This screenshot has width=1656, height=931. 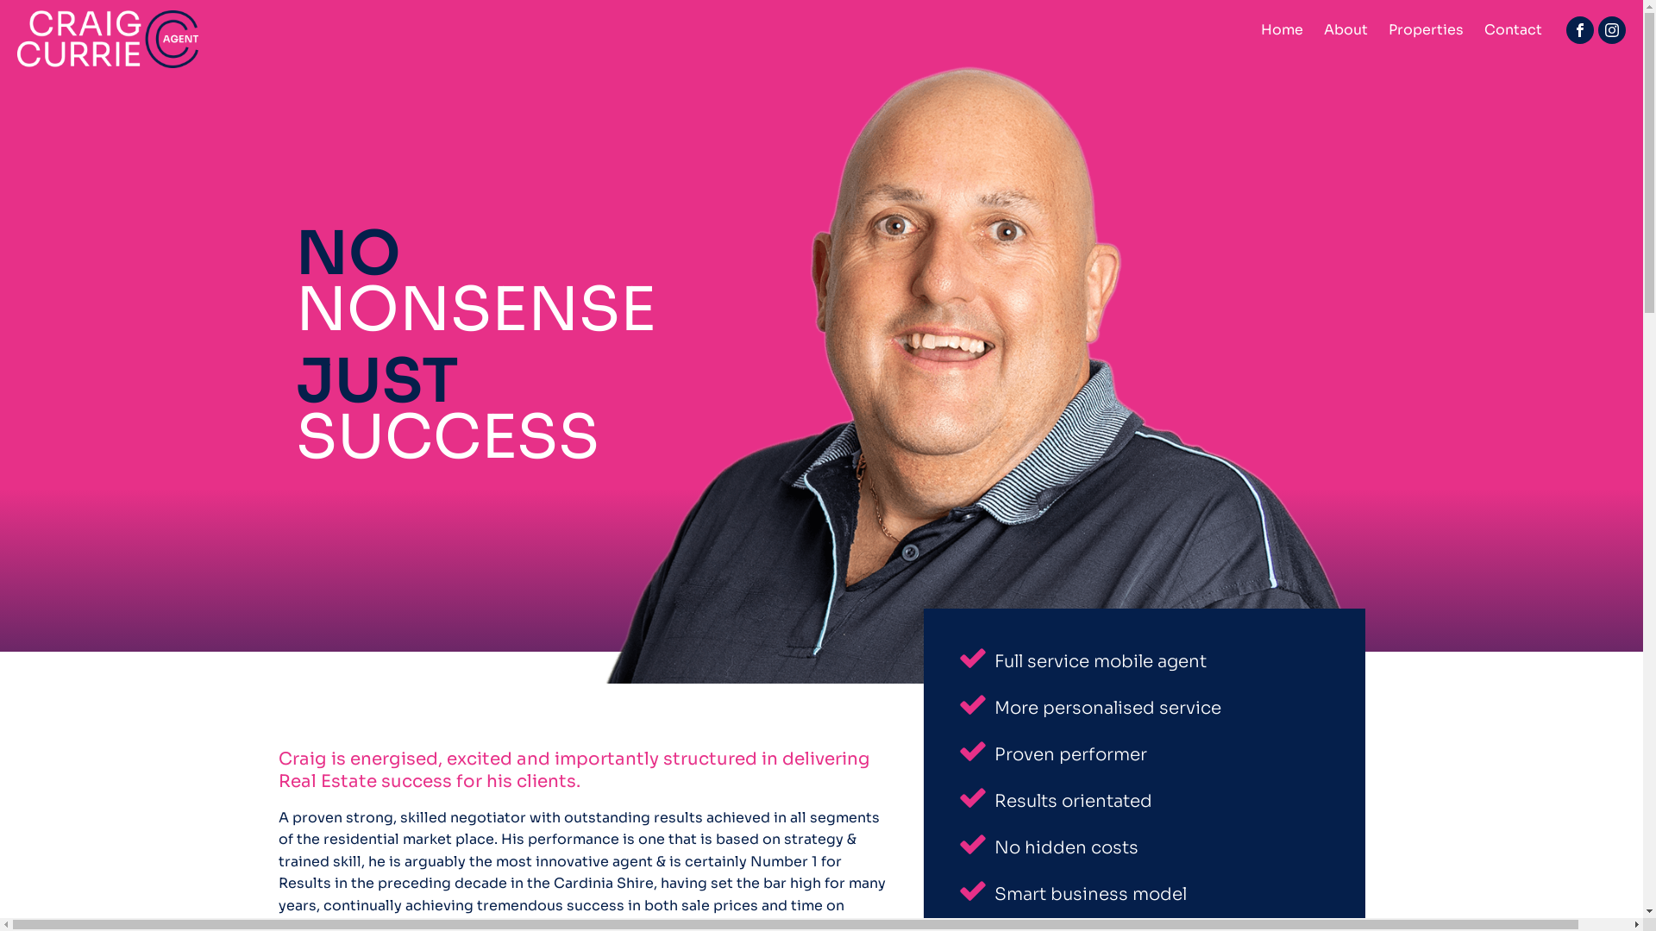 What do you see at coordinates (1282, 30) in the screenshot?
I see `Home` at bounding box center [1282, 30].